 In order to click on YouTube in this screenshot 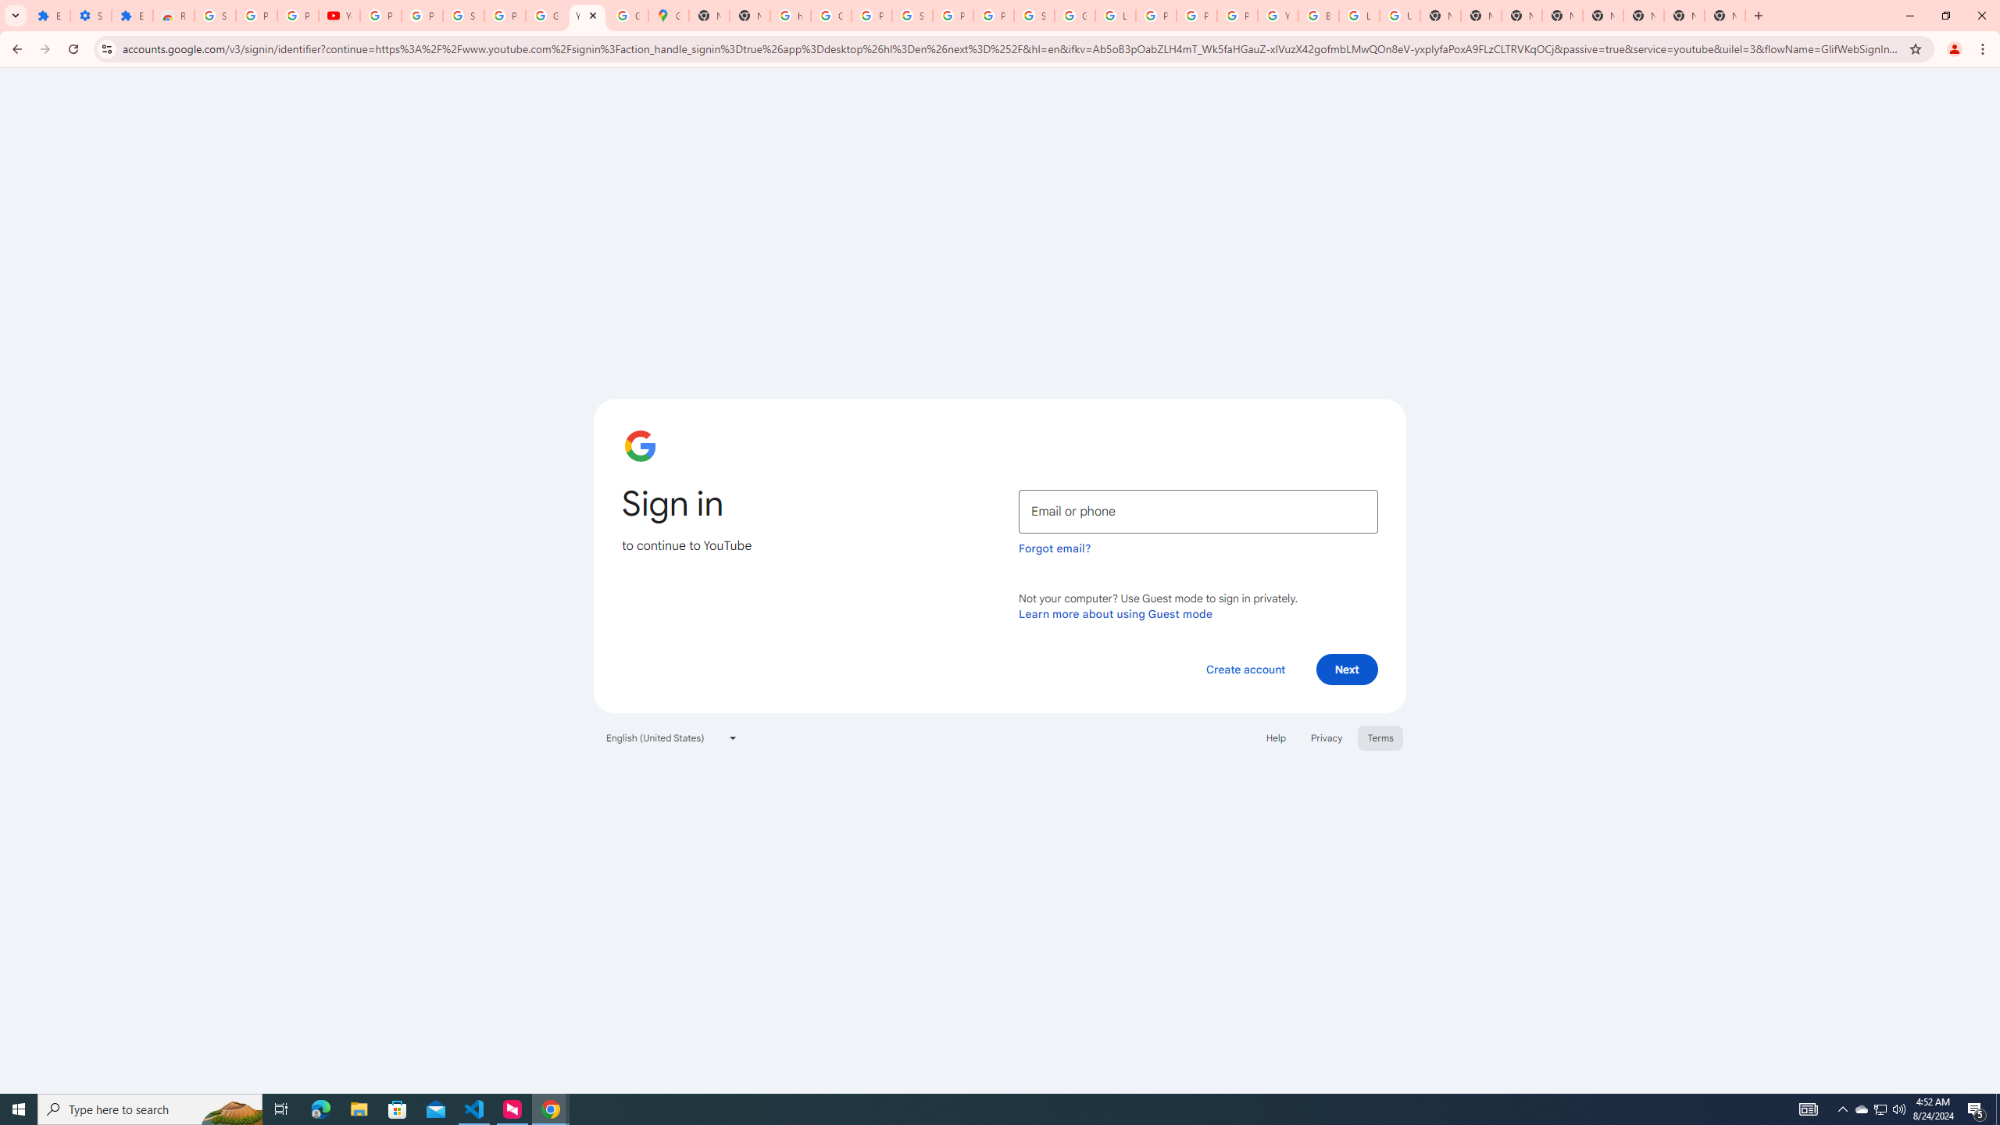, I will do `click(1278, 16)`.